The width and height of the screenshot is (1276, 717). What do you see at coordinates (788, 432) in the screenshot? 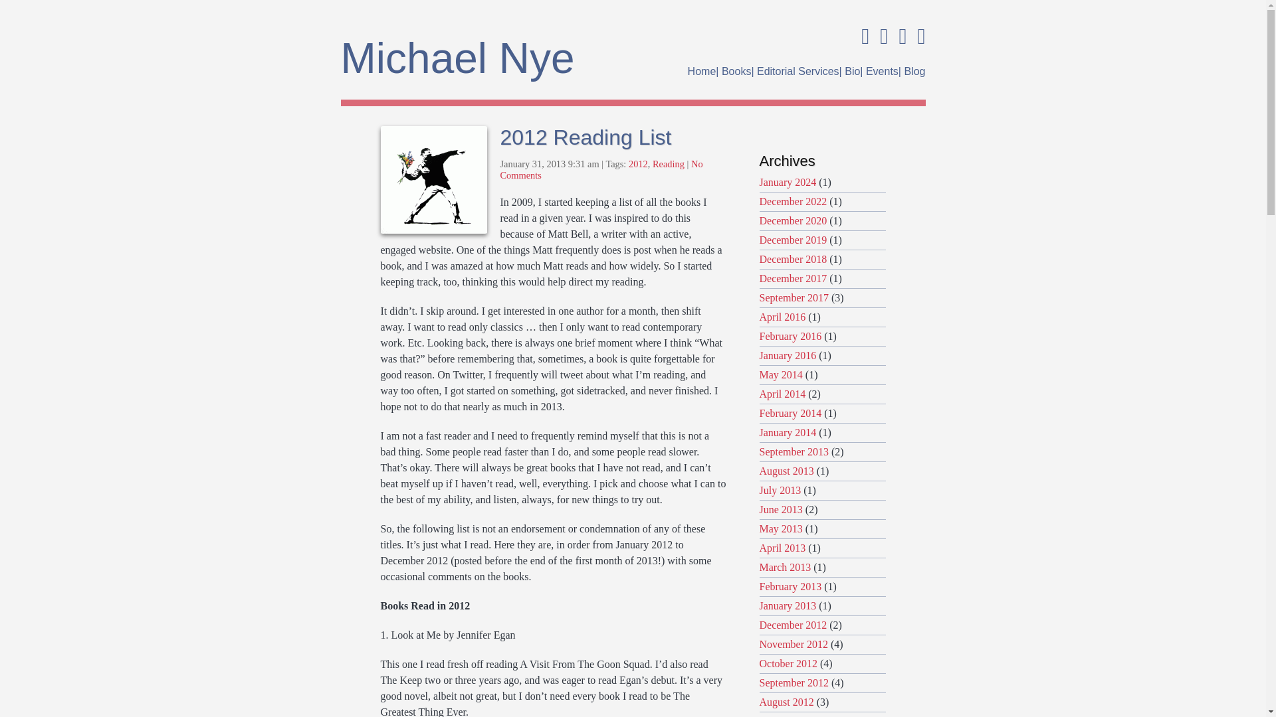
I see `January 2014` at bounding box center [788, 432].